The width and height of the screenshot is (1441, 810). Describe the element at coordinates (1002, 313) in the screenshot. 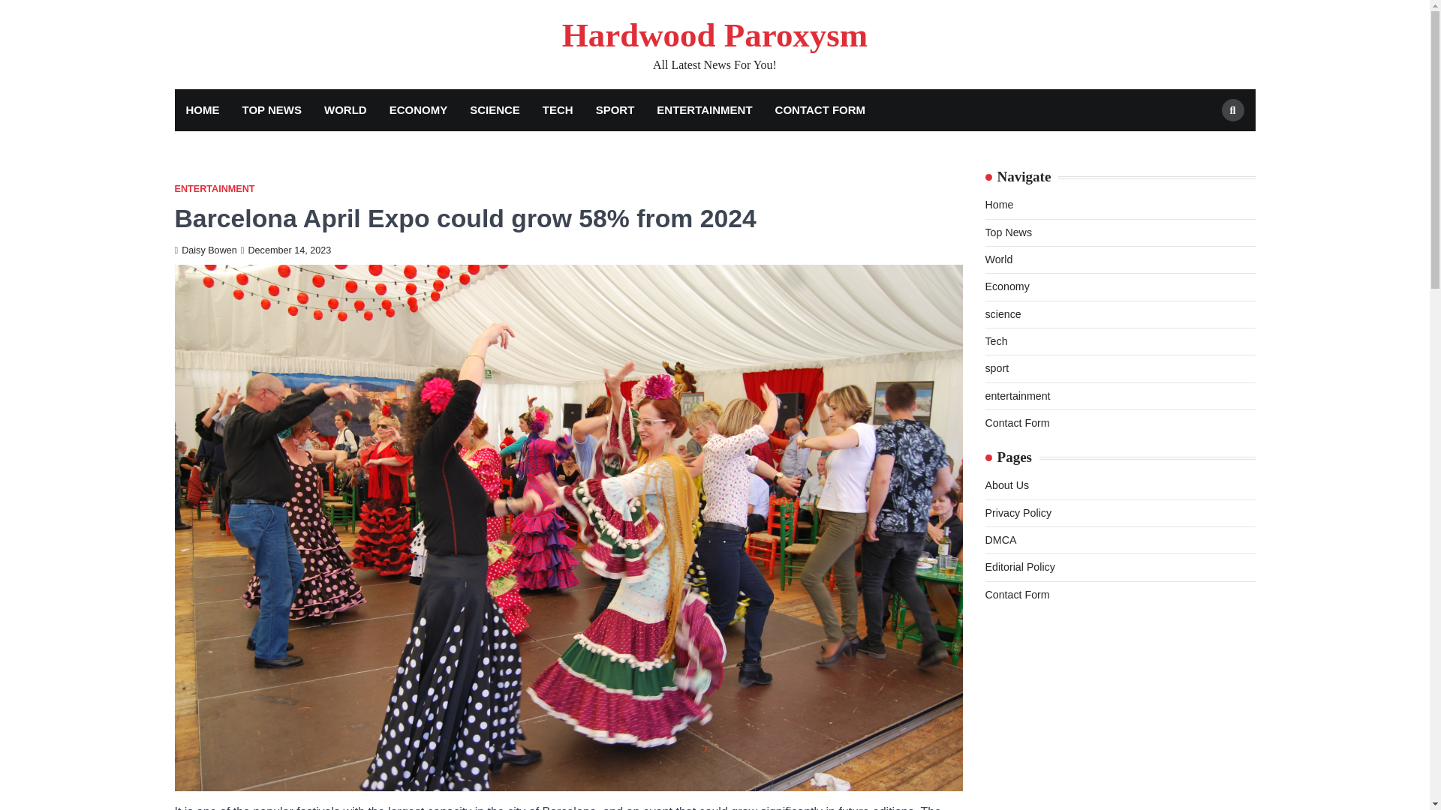

I see `science` at that location.